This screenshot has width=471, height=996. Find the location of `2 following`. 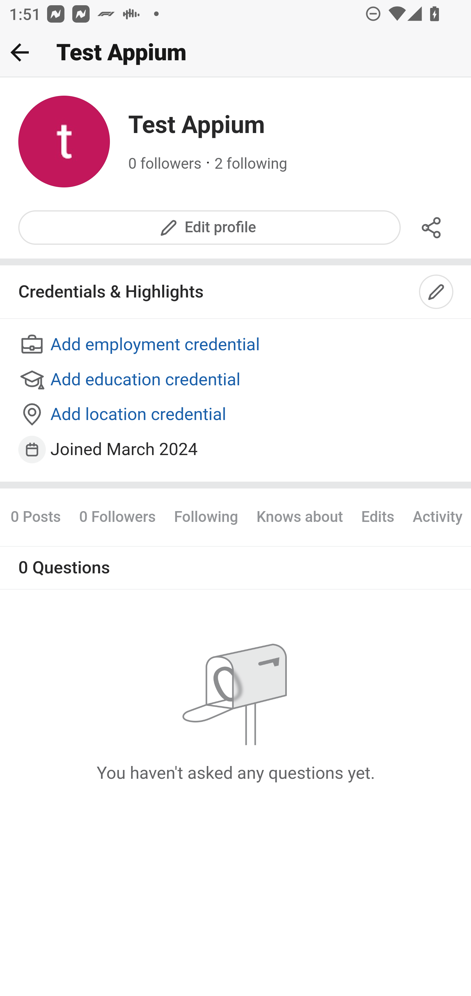

2 following is located at coordinates (251, 164).